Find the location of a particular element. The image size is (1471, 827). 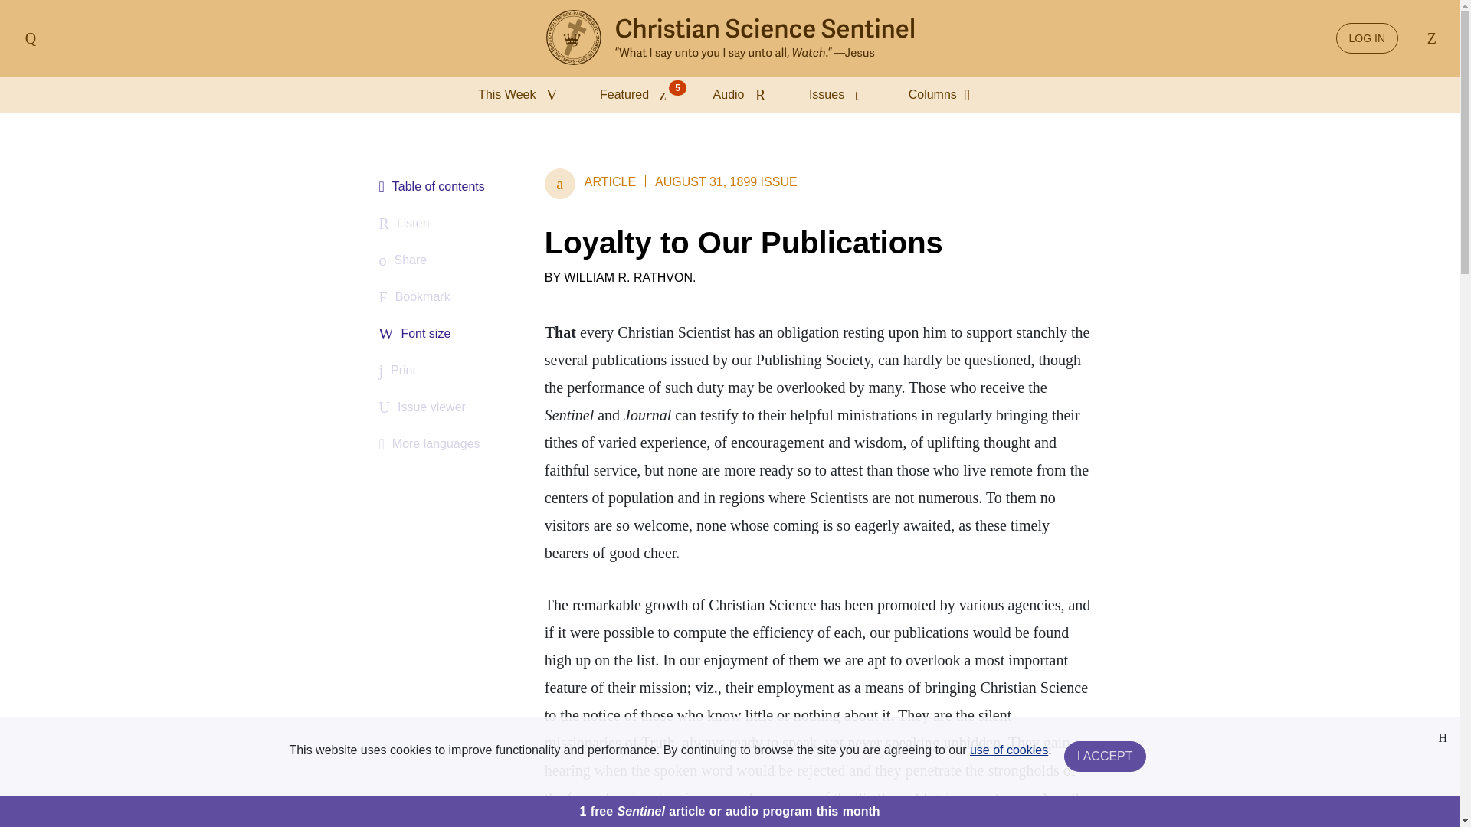

LOG IN is located at coordinates (1367, 38).